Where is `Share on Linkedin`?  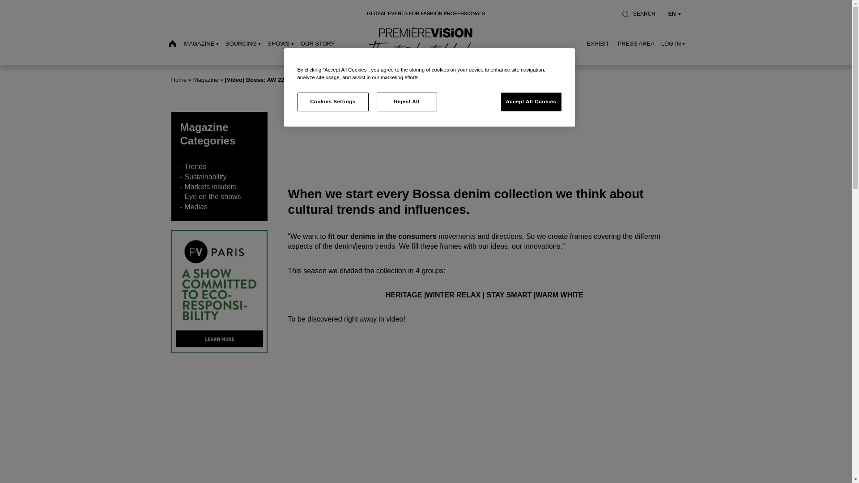
Share on Linkedin is located at coordinates (333, 146).